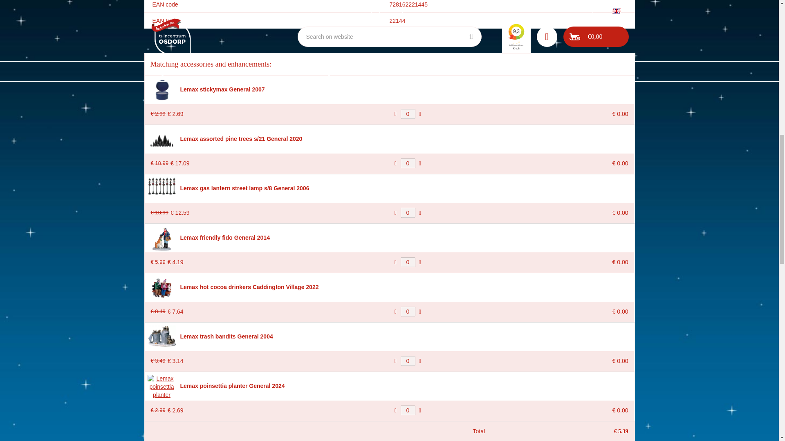 This screenshot has width=785, height=441. I want to click on 0, so click(408, 410).